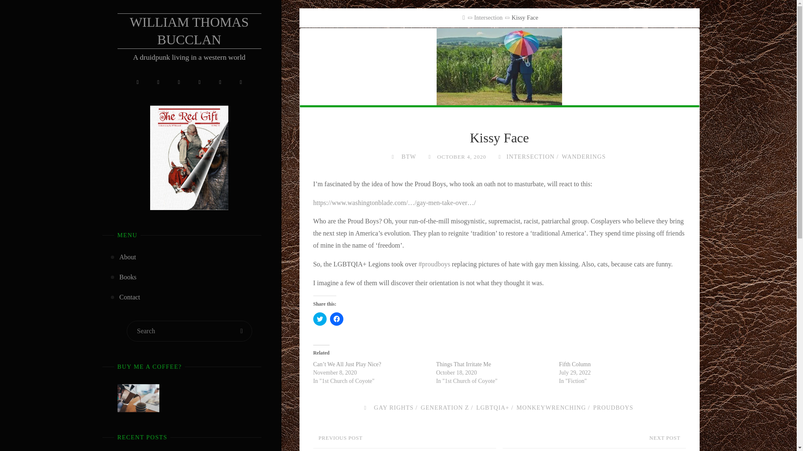  I want to click on Contact, so click(129, 297).